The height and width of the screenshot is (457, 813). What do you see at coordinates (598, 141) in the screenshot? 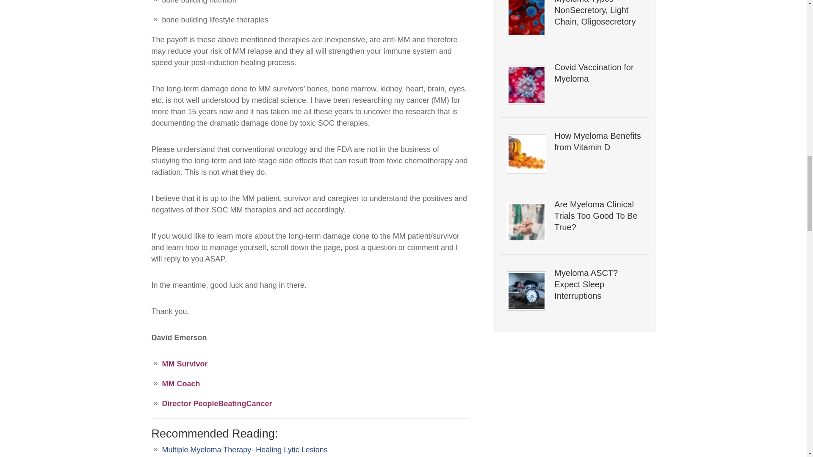
I see `How Myeloma Benefits from Vitamin D` at bounding box center [598, 141].